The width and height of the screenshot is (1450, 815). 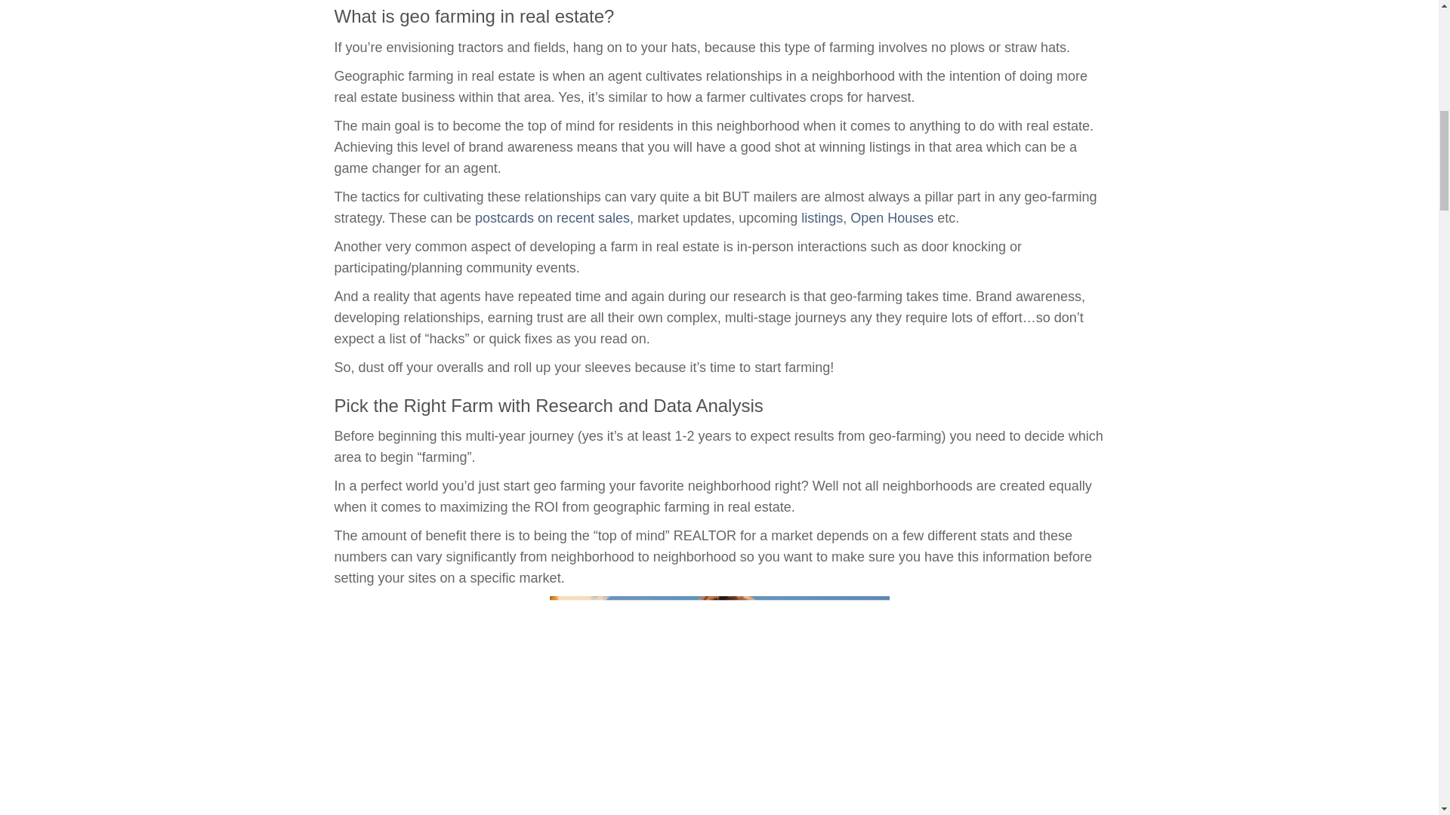 What do you see at coordinates (552, 217) in the screenshot?
I see `postcards on recent sales` at bounding box center [552, 217].